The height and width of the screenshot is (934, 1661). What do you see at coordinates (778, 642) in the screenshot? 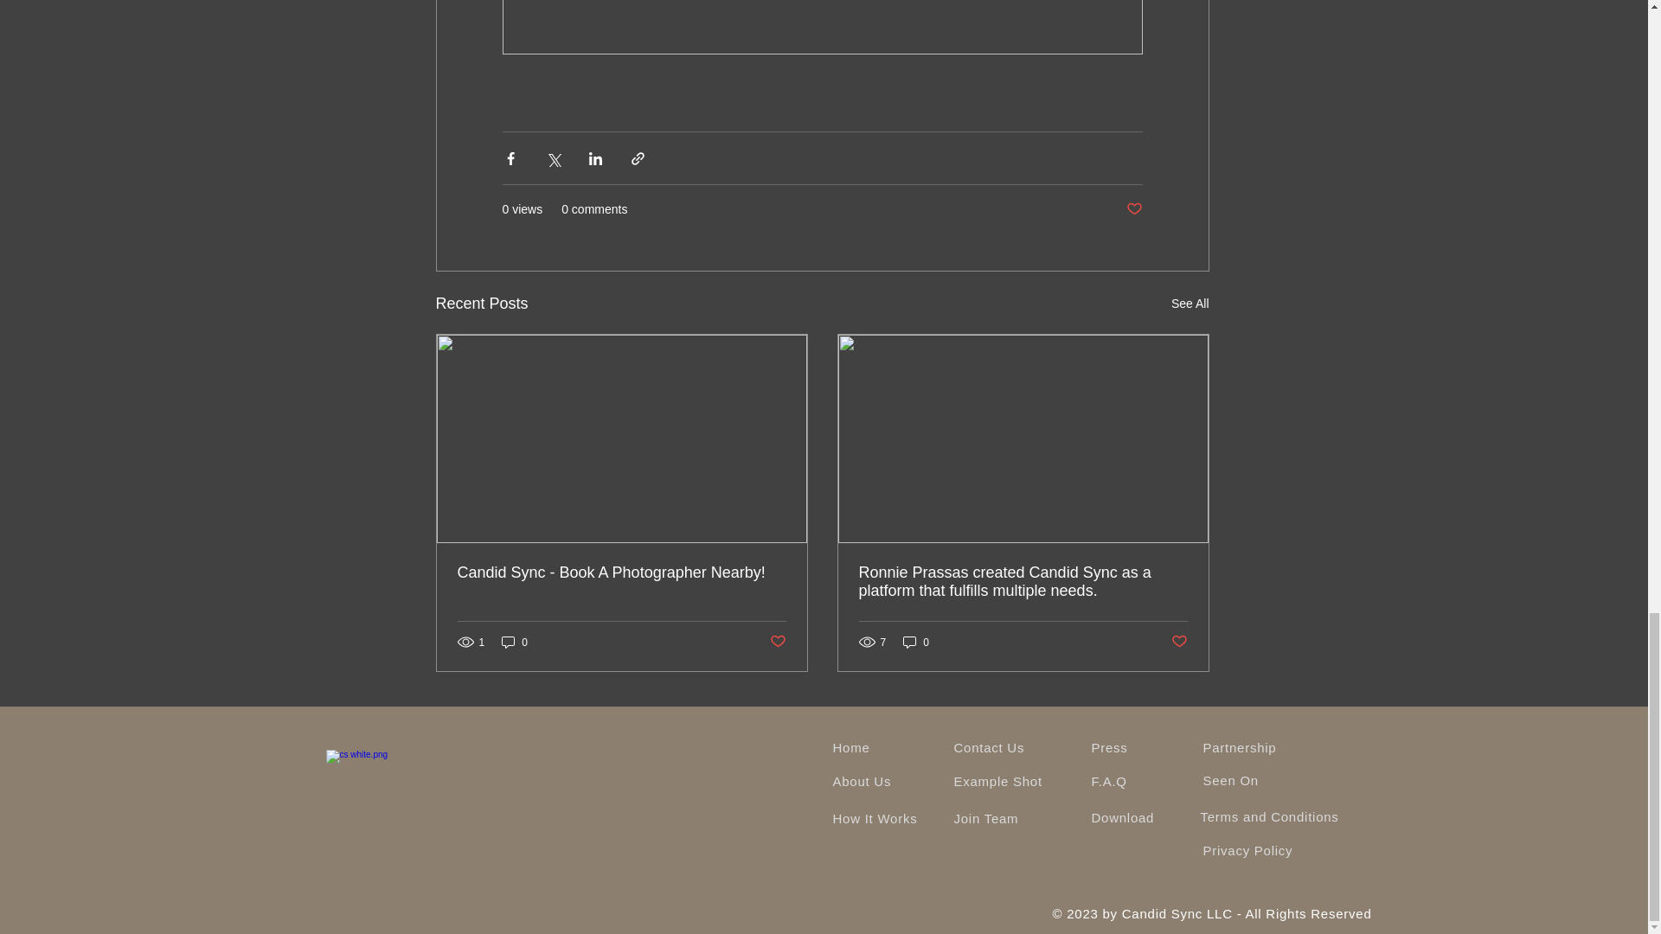
I see `Post not marked as liked` at bounding box center [778, 642].